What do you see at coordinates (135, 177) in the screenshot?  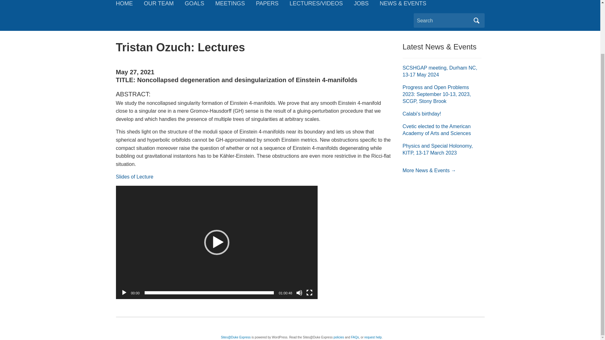 I see `Slides of Lecture` at bounding box center [135, 177].